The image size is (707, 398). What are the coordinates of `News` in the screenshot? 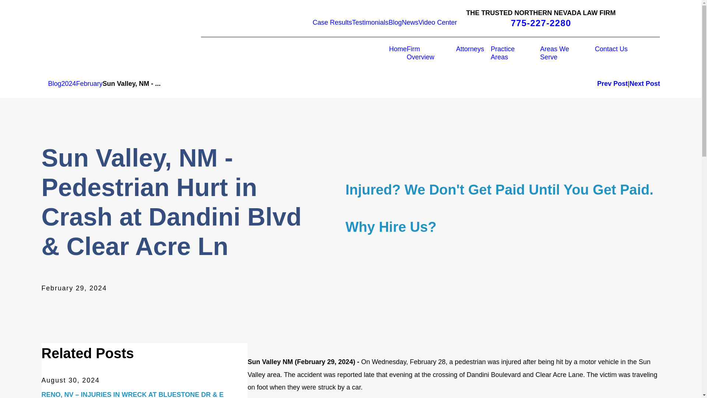 It's located at (410, 22).